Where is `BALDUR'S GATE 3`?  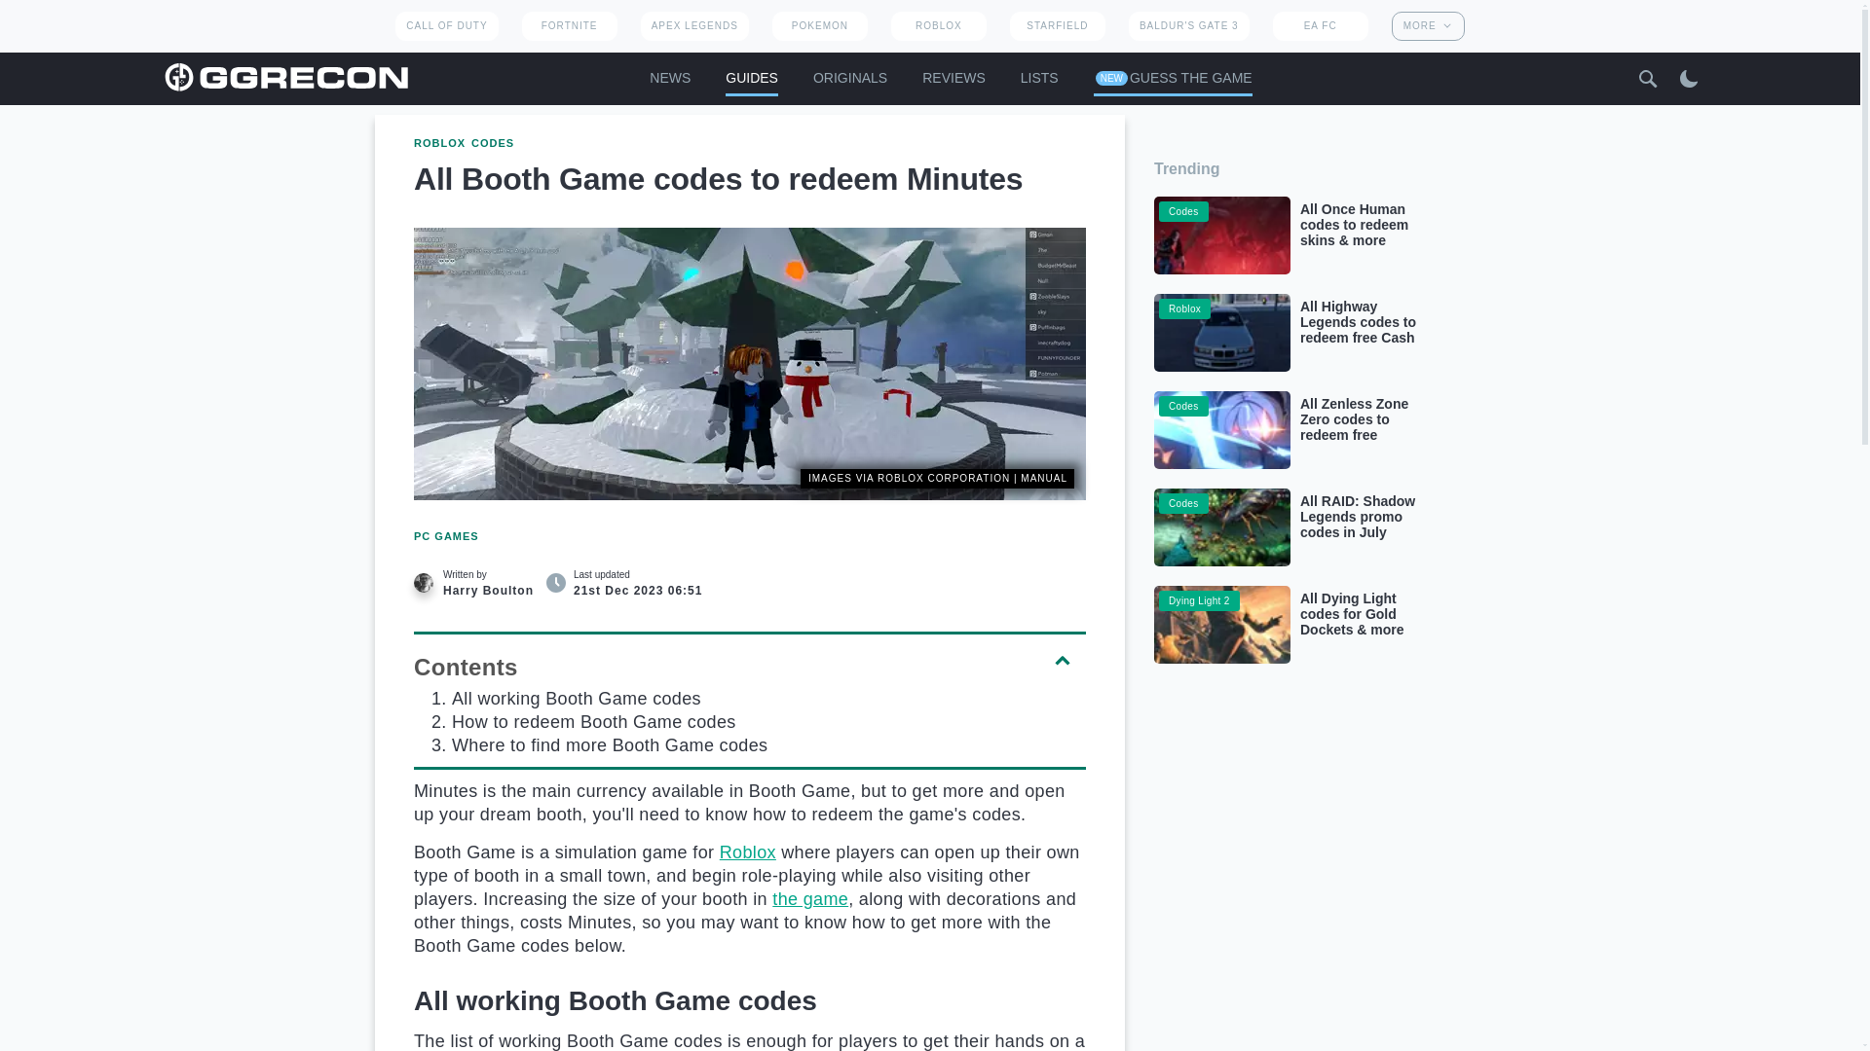 BALDUR'S GATE 3 is located at coordinates (1188, 25).